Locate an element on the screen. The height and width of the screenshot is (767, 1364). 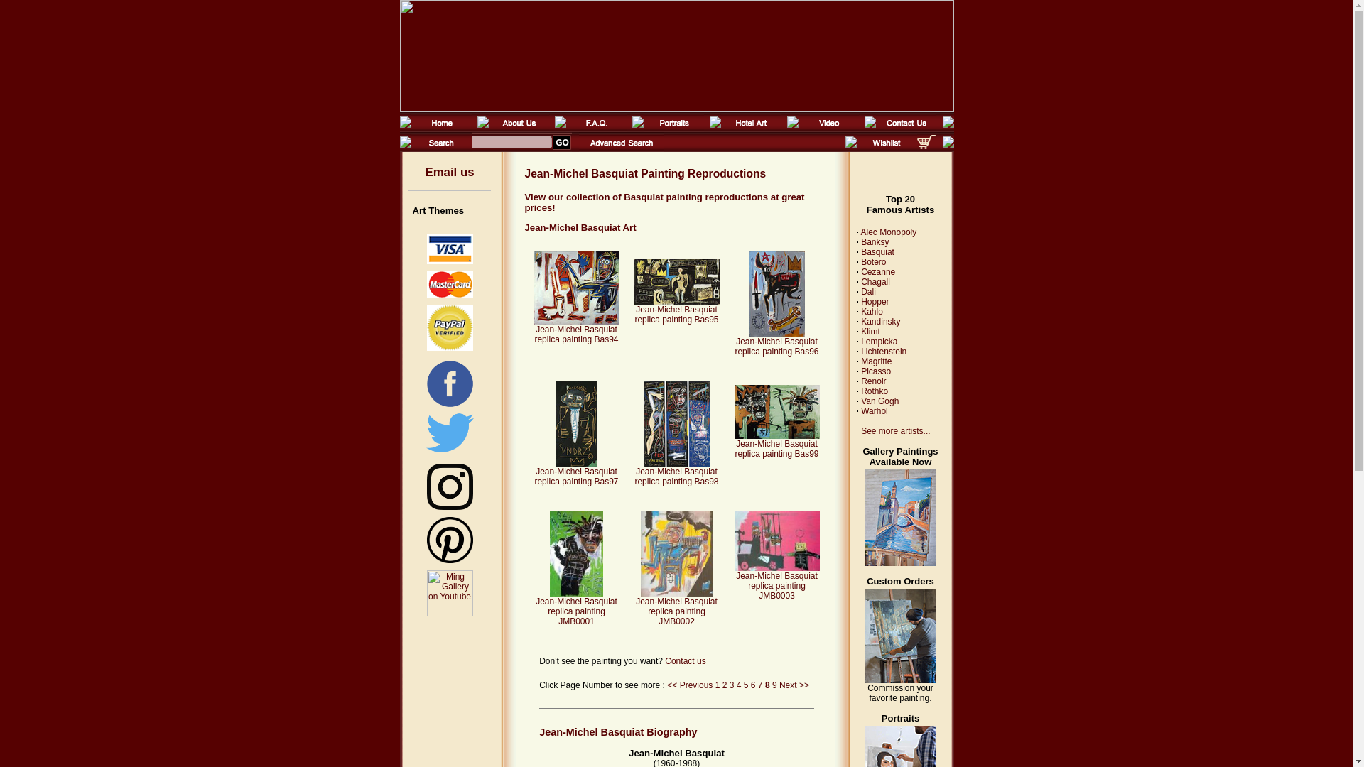
Jean-Michel Basquiat replica painting JMB0003 is located at coordinates (777, 581).